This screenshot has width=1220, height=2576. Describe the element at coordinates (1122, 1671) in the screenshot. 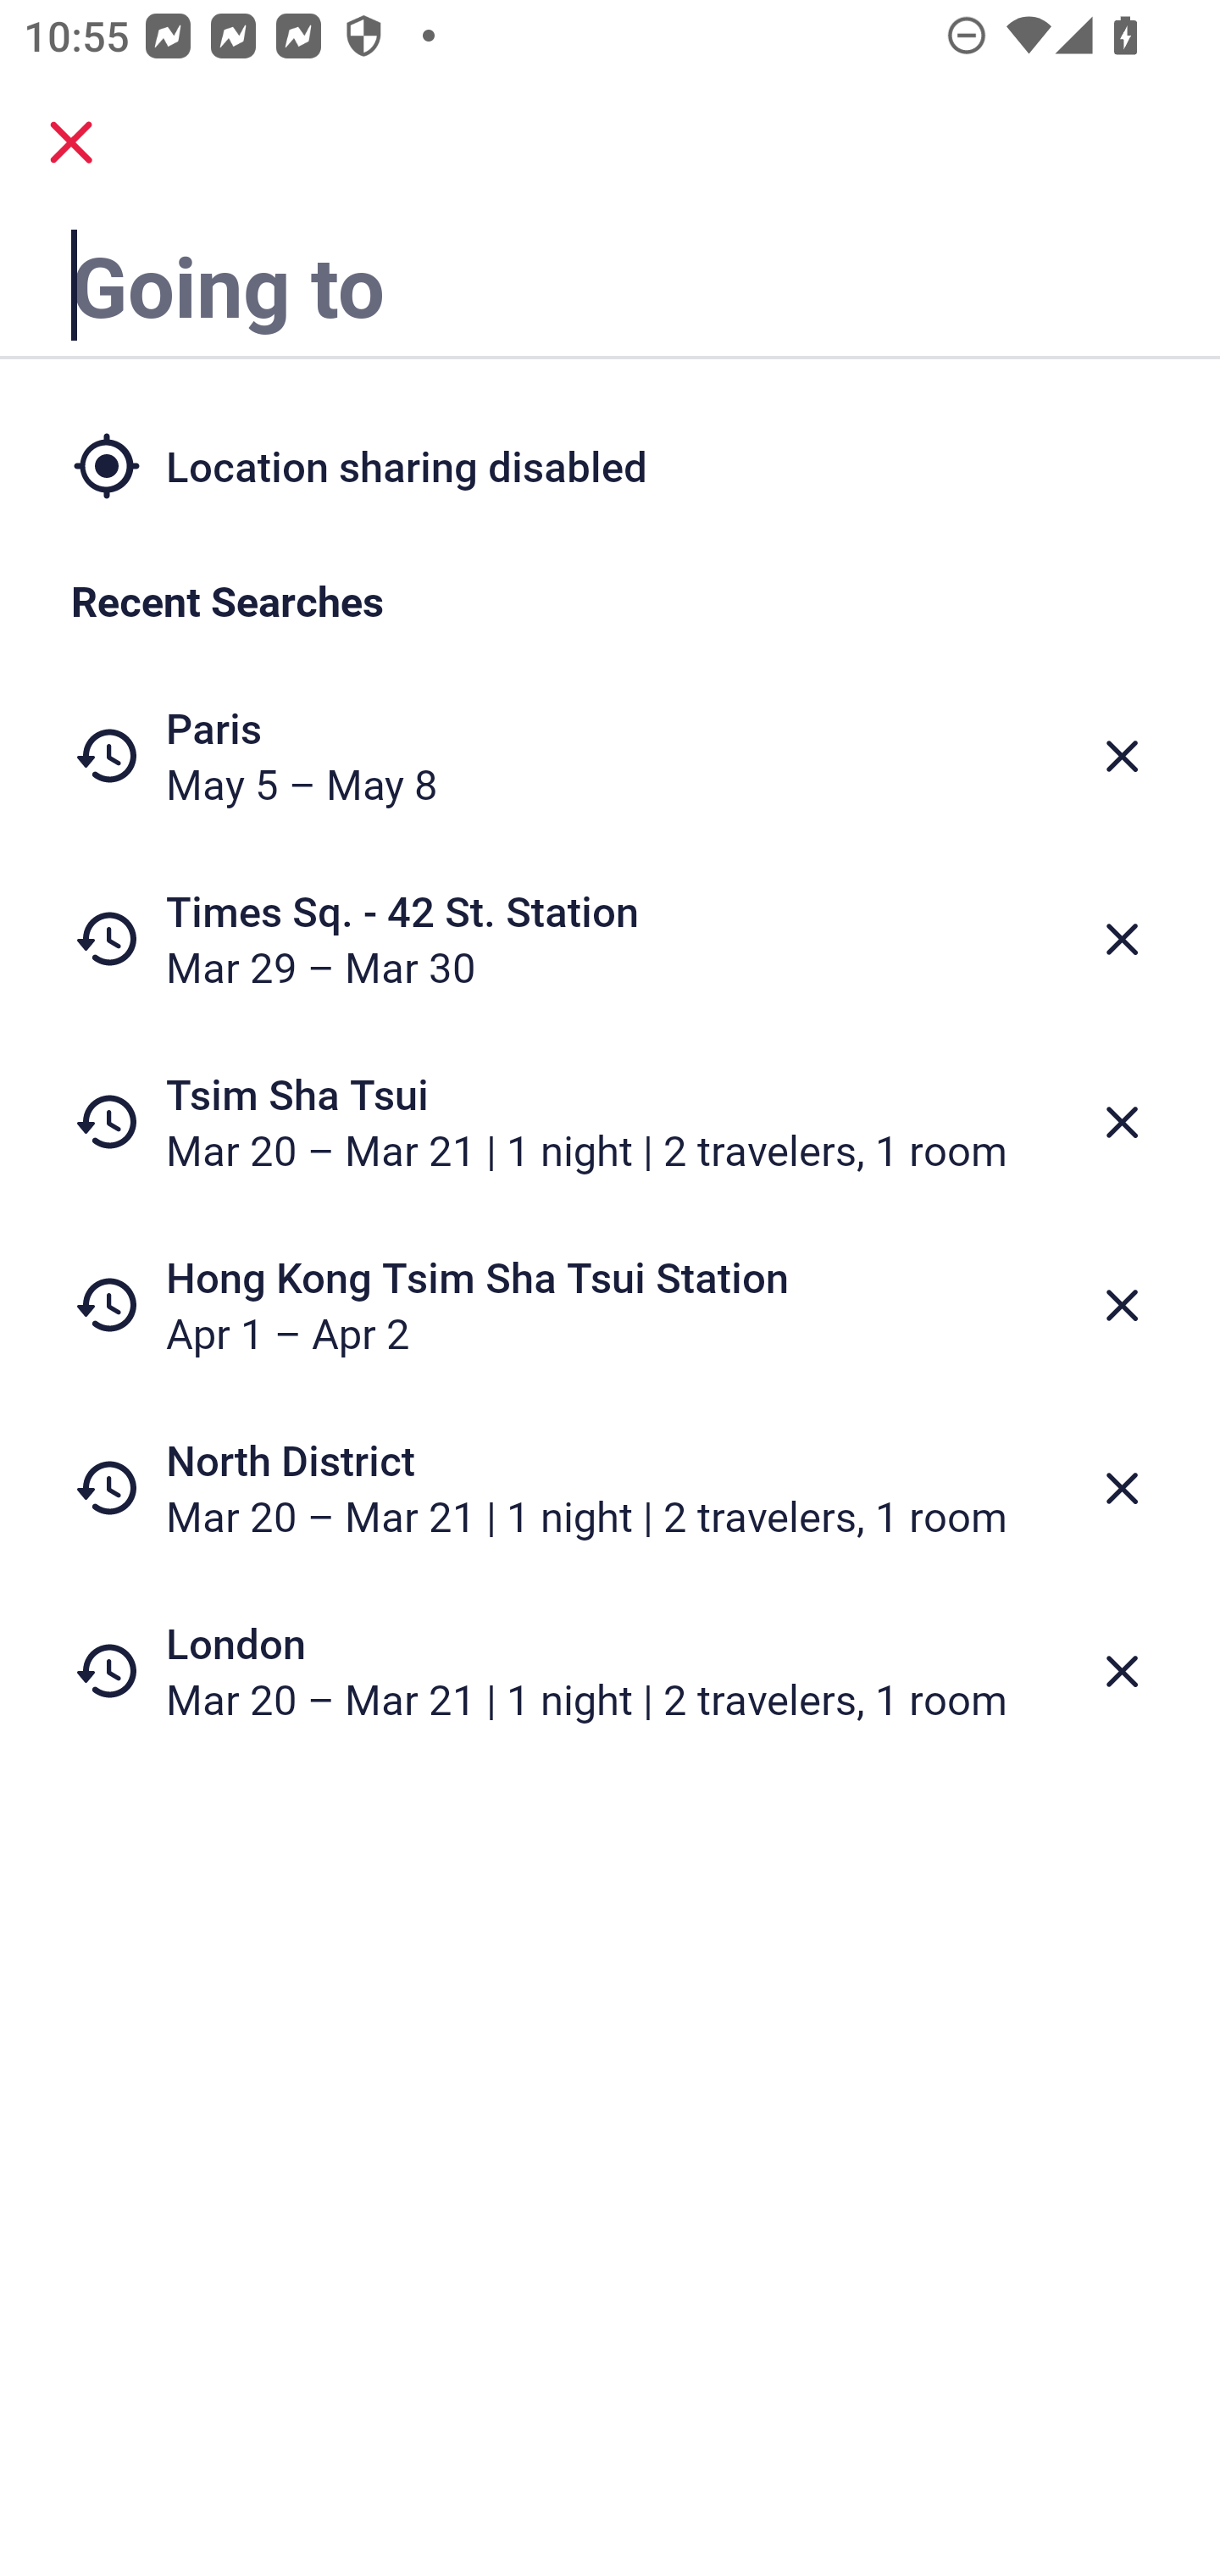

I see `Delete from recent searches` at that location.